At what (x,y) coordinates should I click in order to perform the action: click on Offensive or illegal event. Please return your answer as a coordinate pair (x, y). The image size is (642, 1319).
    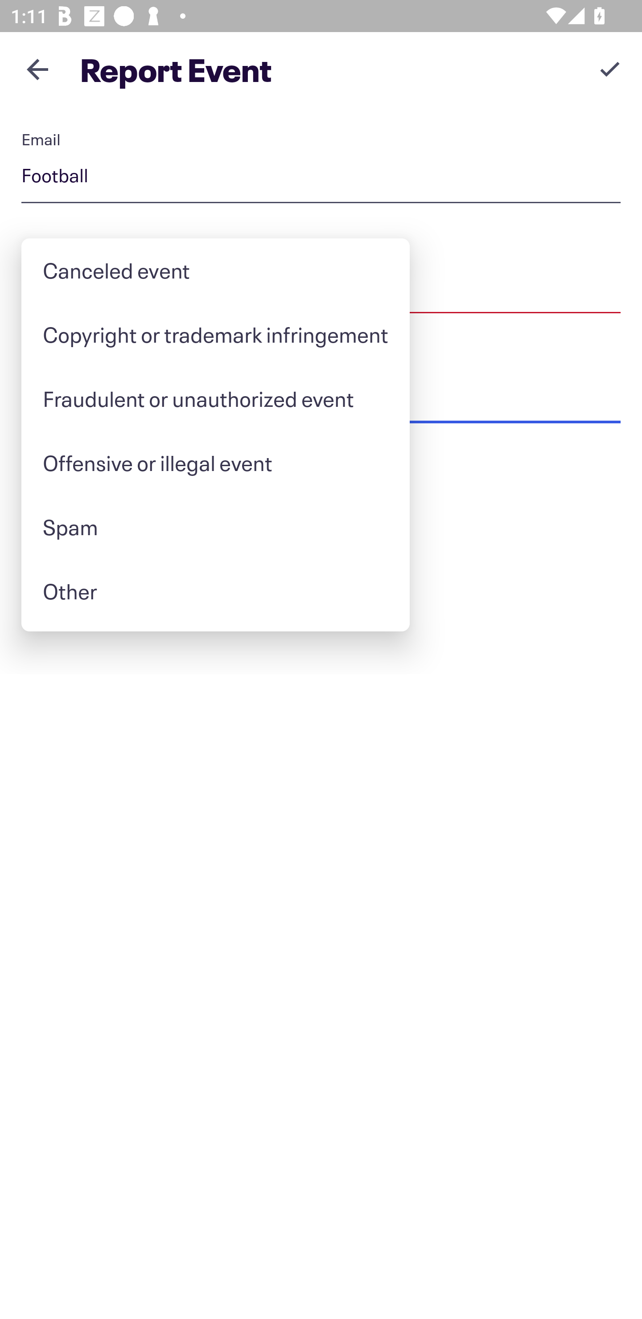
    Looking at the image, I should click on (215, 463).